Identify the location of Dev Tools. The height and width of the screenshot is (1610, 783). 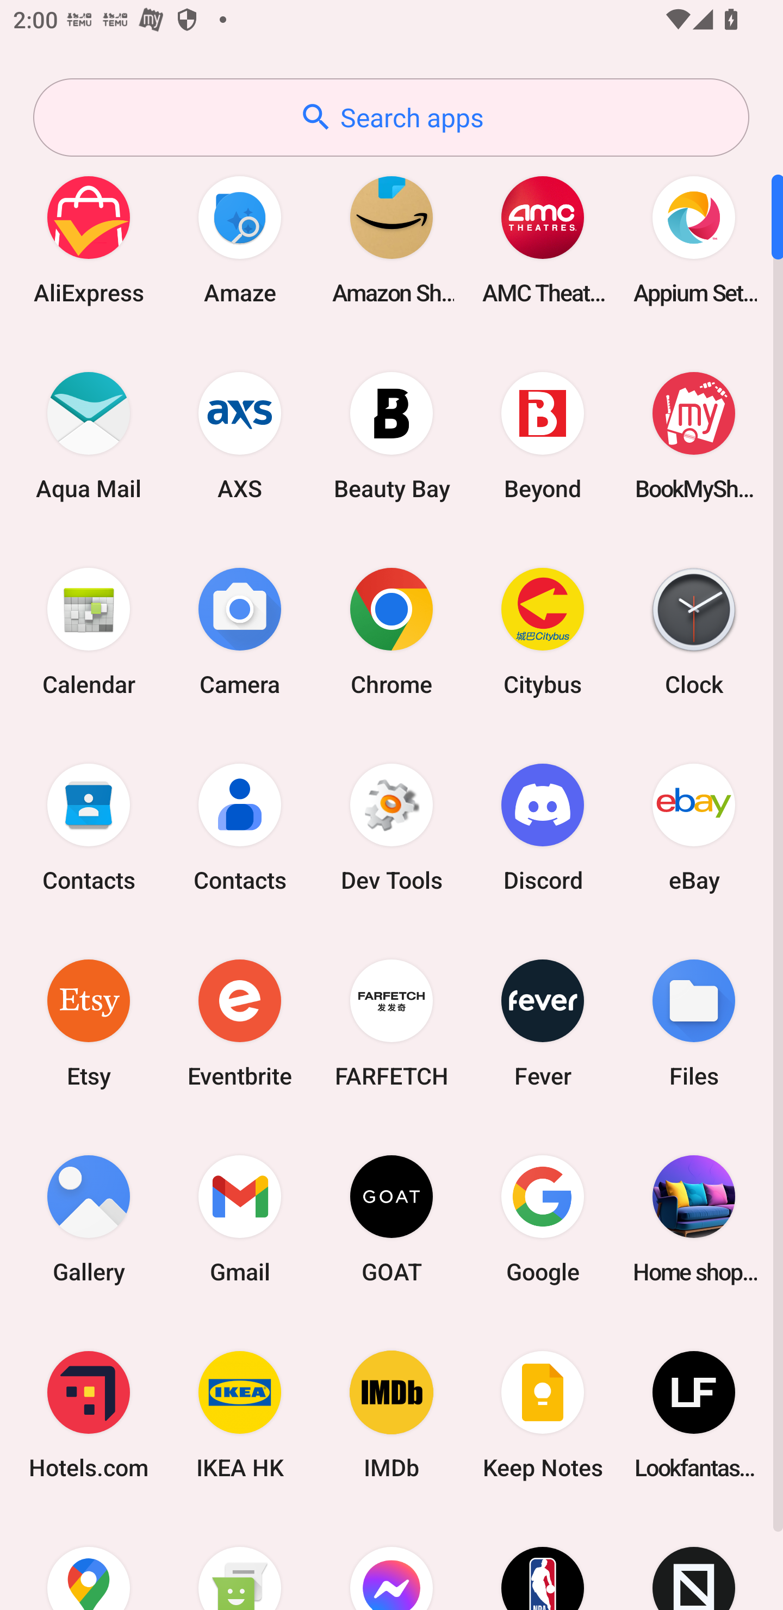
(391, 827).